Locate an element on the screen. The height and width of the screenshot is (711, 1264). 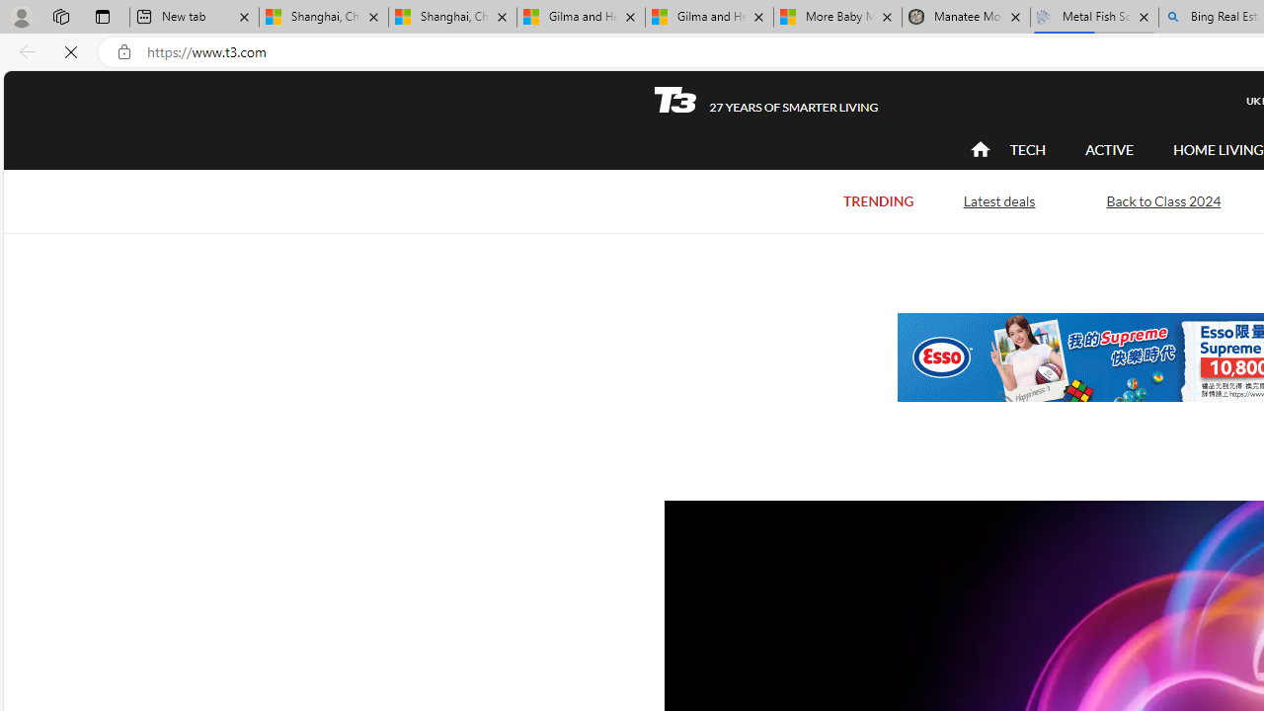
Manatee Mortality Statistics | FWC is located at coordinates (966, 18).